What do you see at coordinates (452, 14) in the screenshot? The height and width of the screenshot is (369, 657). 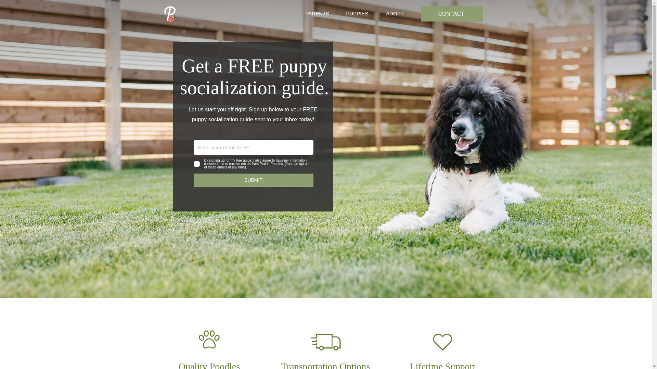 I see `CONTACT` at bounding box center [452, 14].